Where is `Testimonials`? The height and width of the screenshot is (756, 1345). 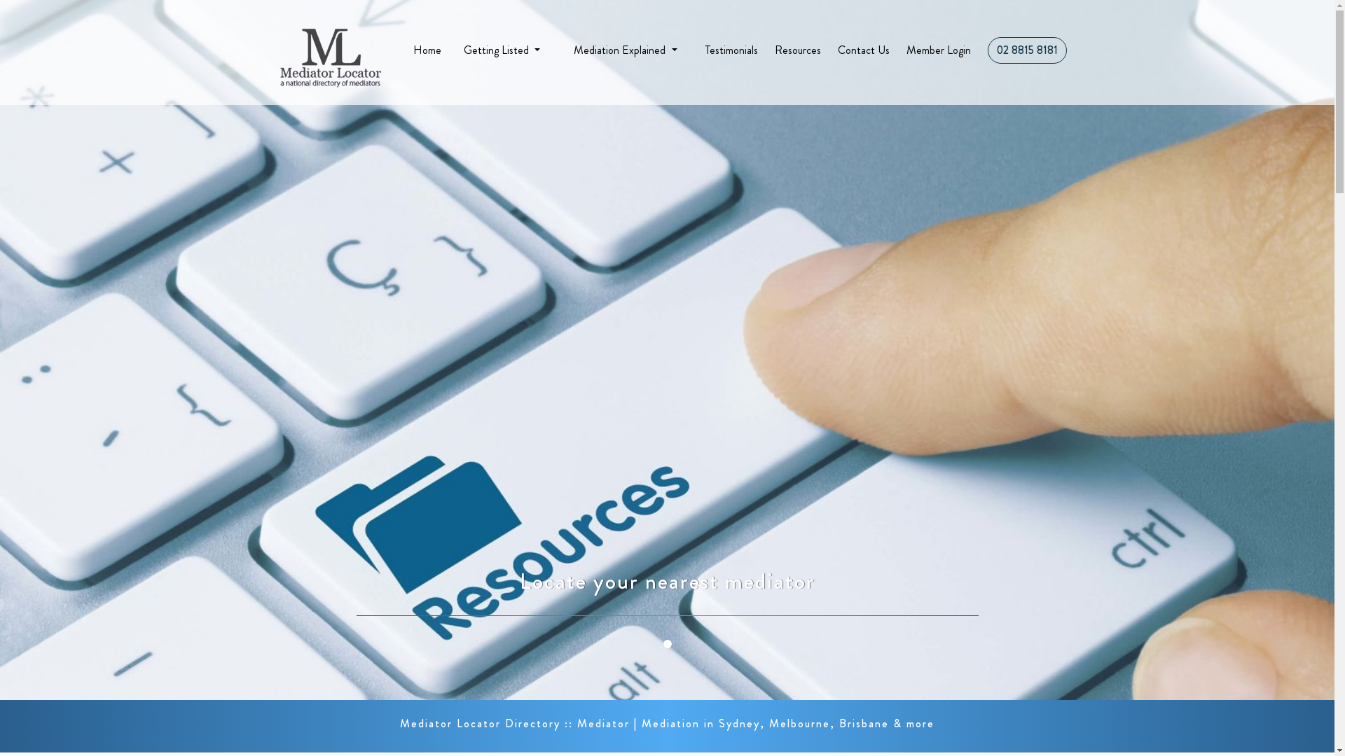 Testimonials is located at coordinates (731, 50).